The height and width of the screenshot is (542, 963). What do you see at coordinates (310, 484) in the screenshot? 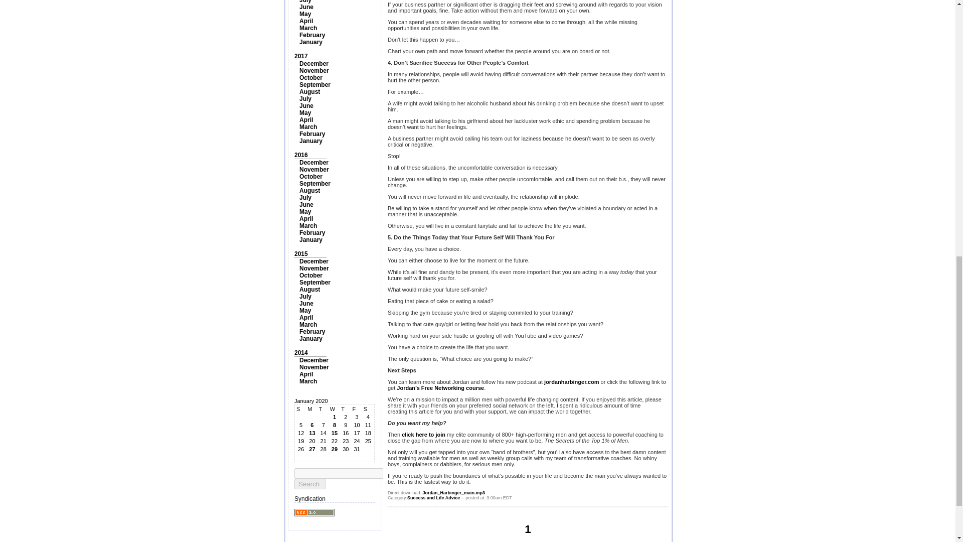
I see `Search ` at bounding box center [310, 484].